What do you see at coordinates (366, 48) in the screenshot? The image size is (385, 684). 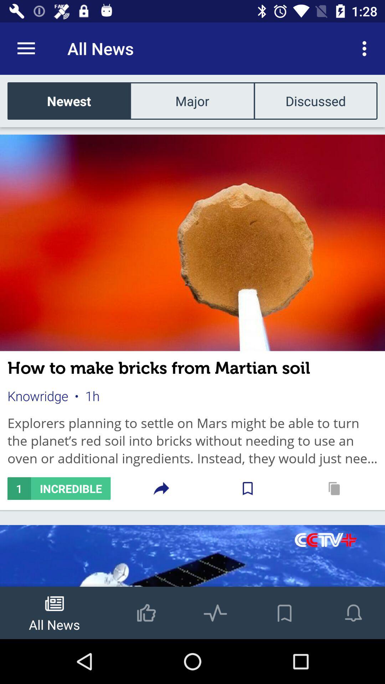 I see `open the icon next to the all news icon` at bounding box center [366, 48].